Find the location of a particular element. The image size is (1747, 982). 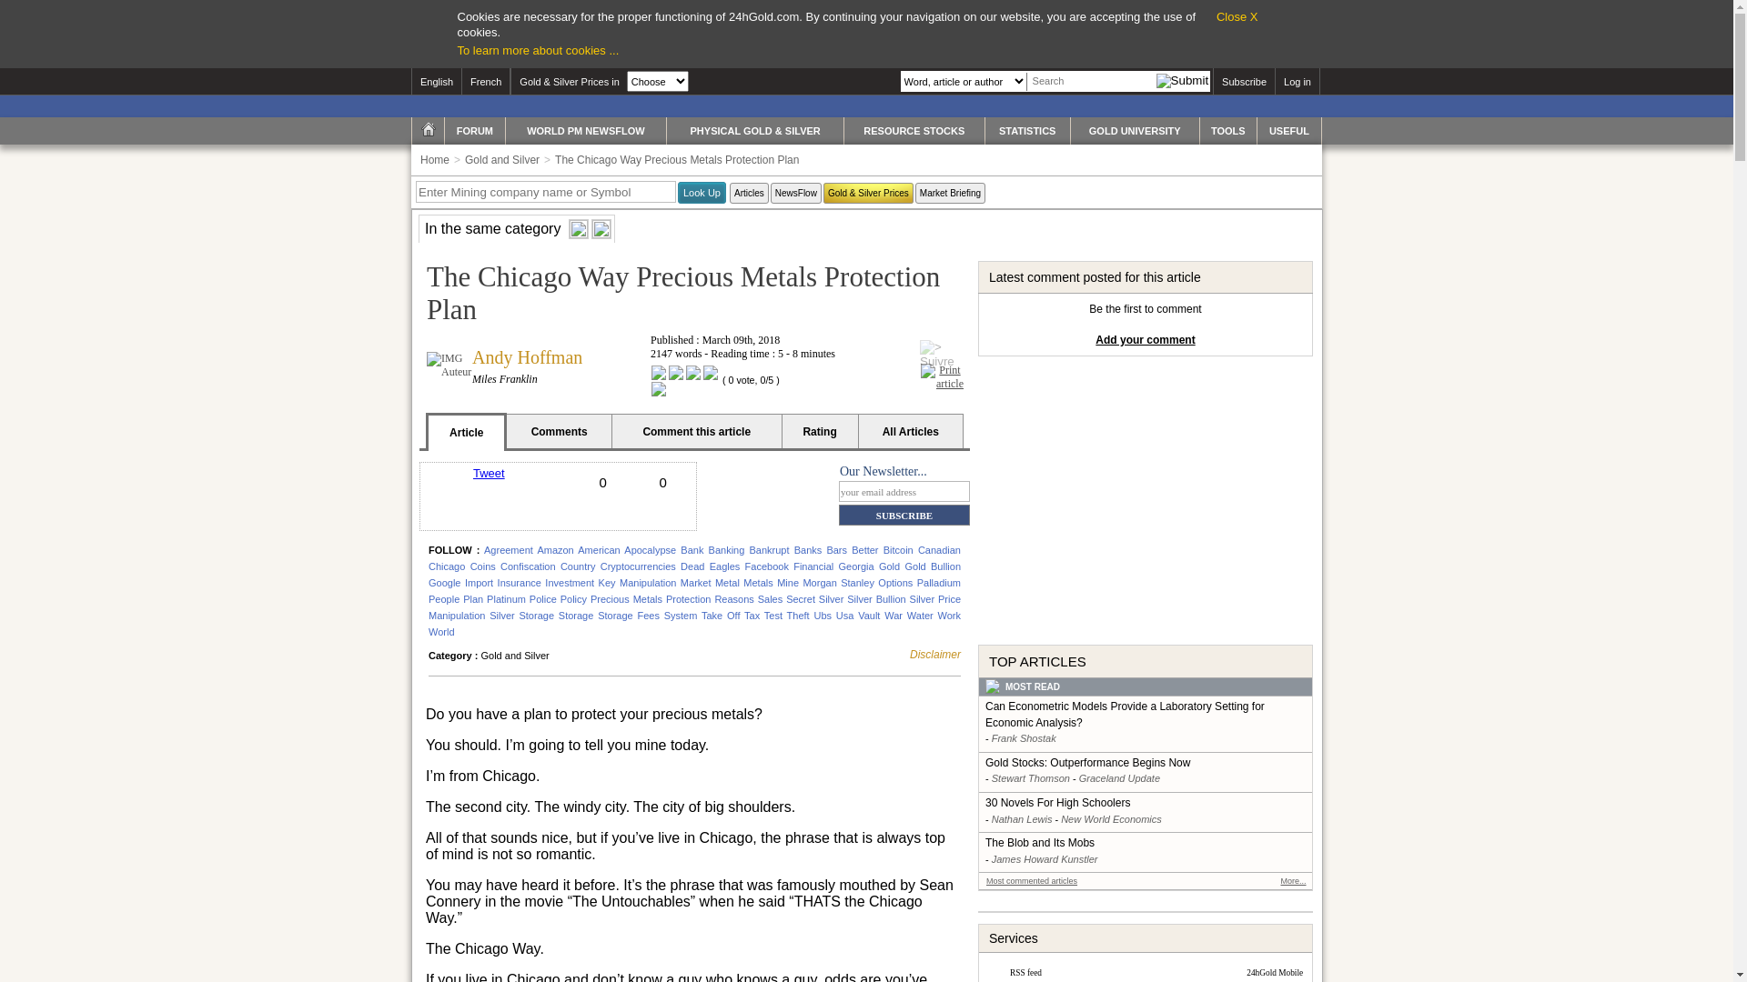

Georgia is located at coordinates (857, 566).